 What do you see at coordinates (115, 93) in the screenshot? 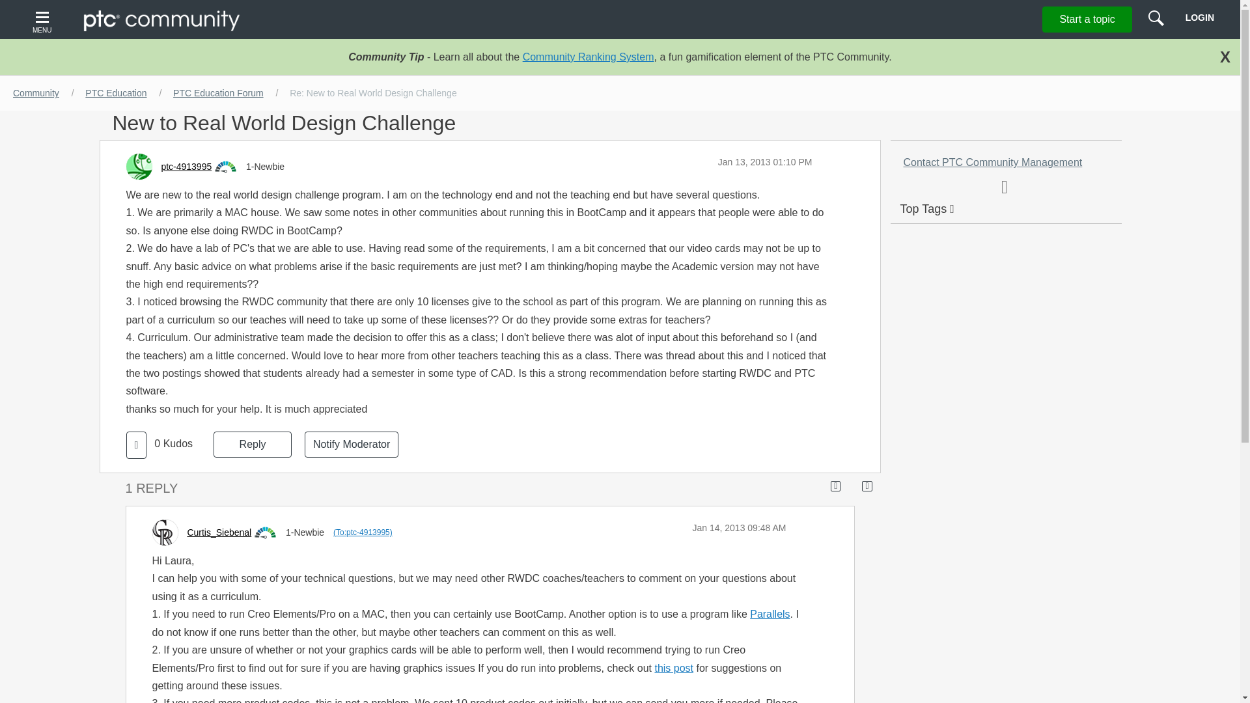
I see `PTC Education` at bounding box center [115, 93].